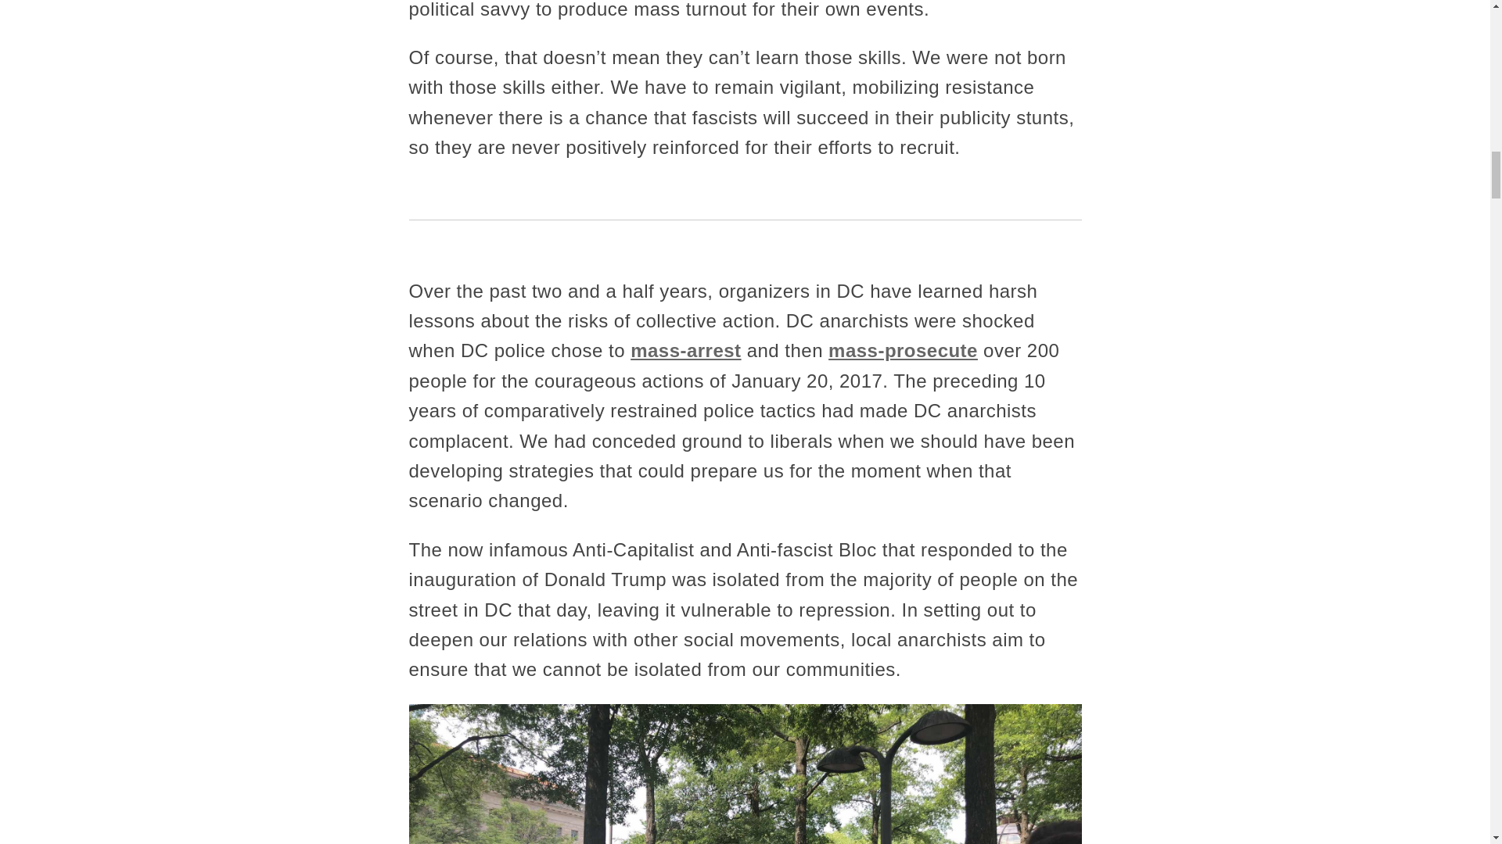 The image size is (1502, 844). I want to click on mass-prosecute, so click(903, 350).